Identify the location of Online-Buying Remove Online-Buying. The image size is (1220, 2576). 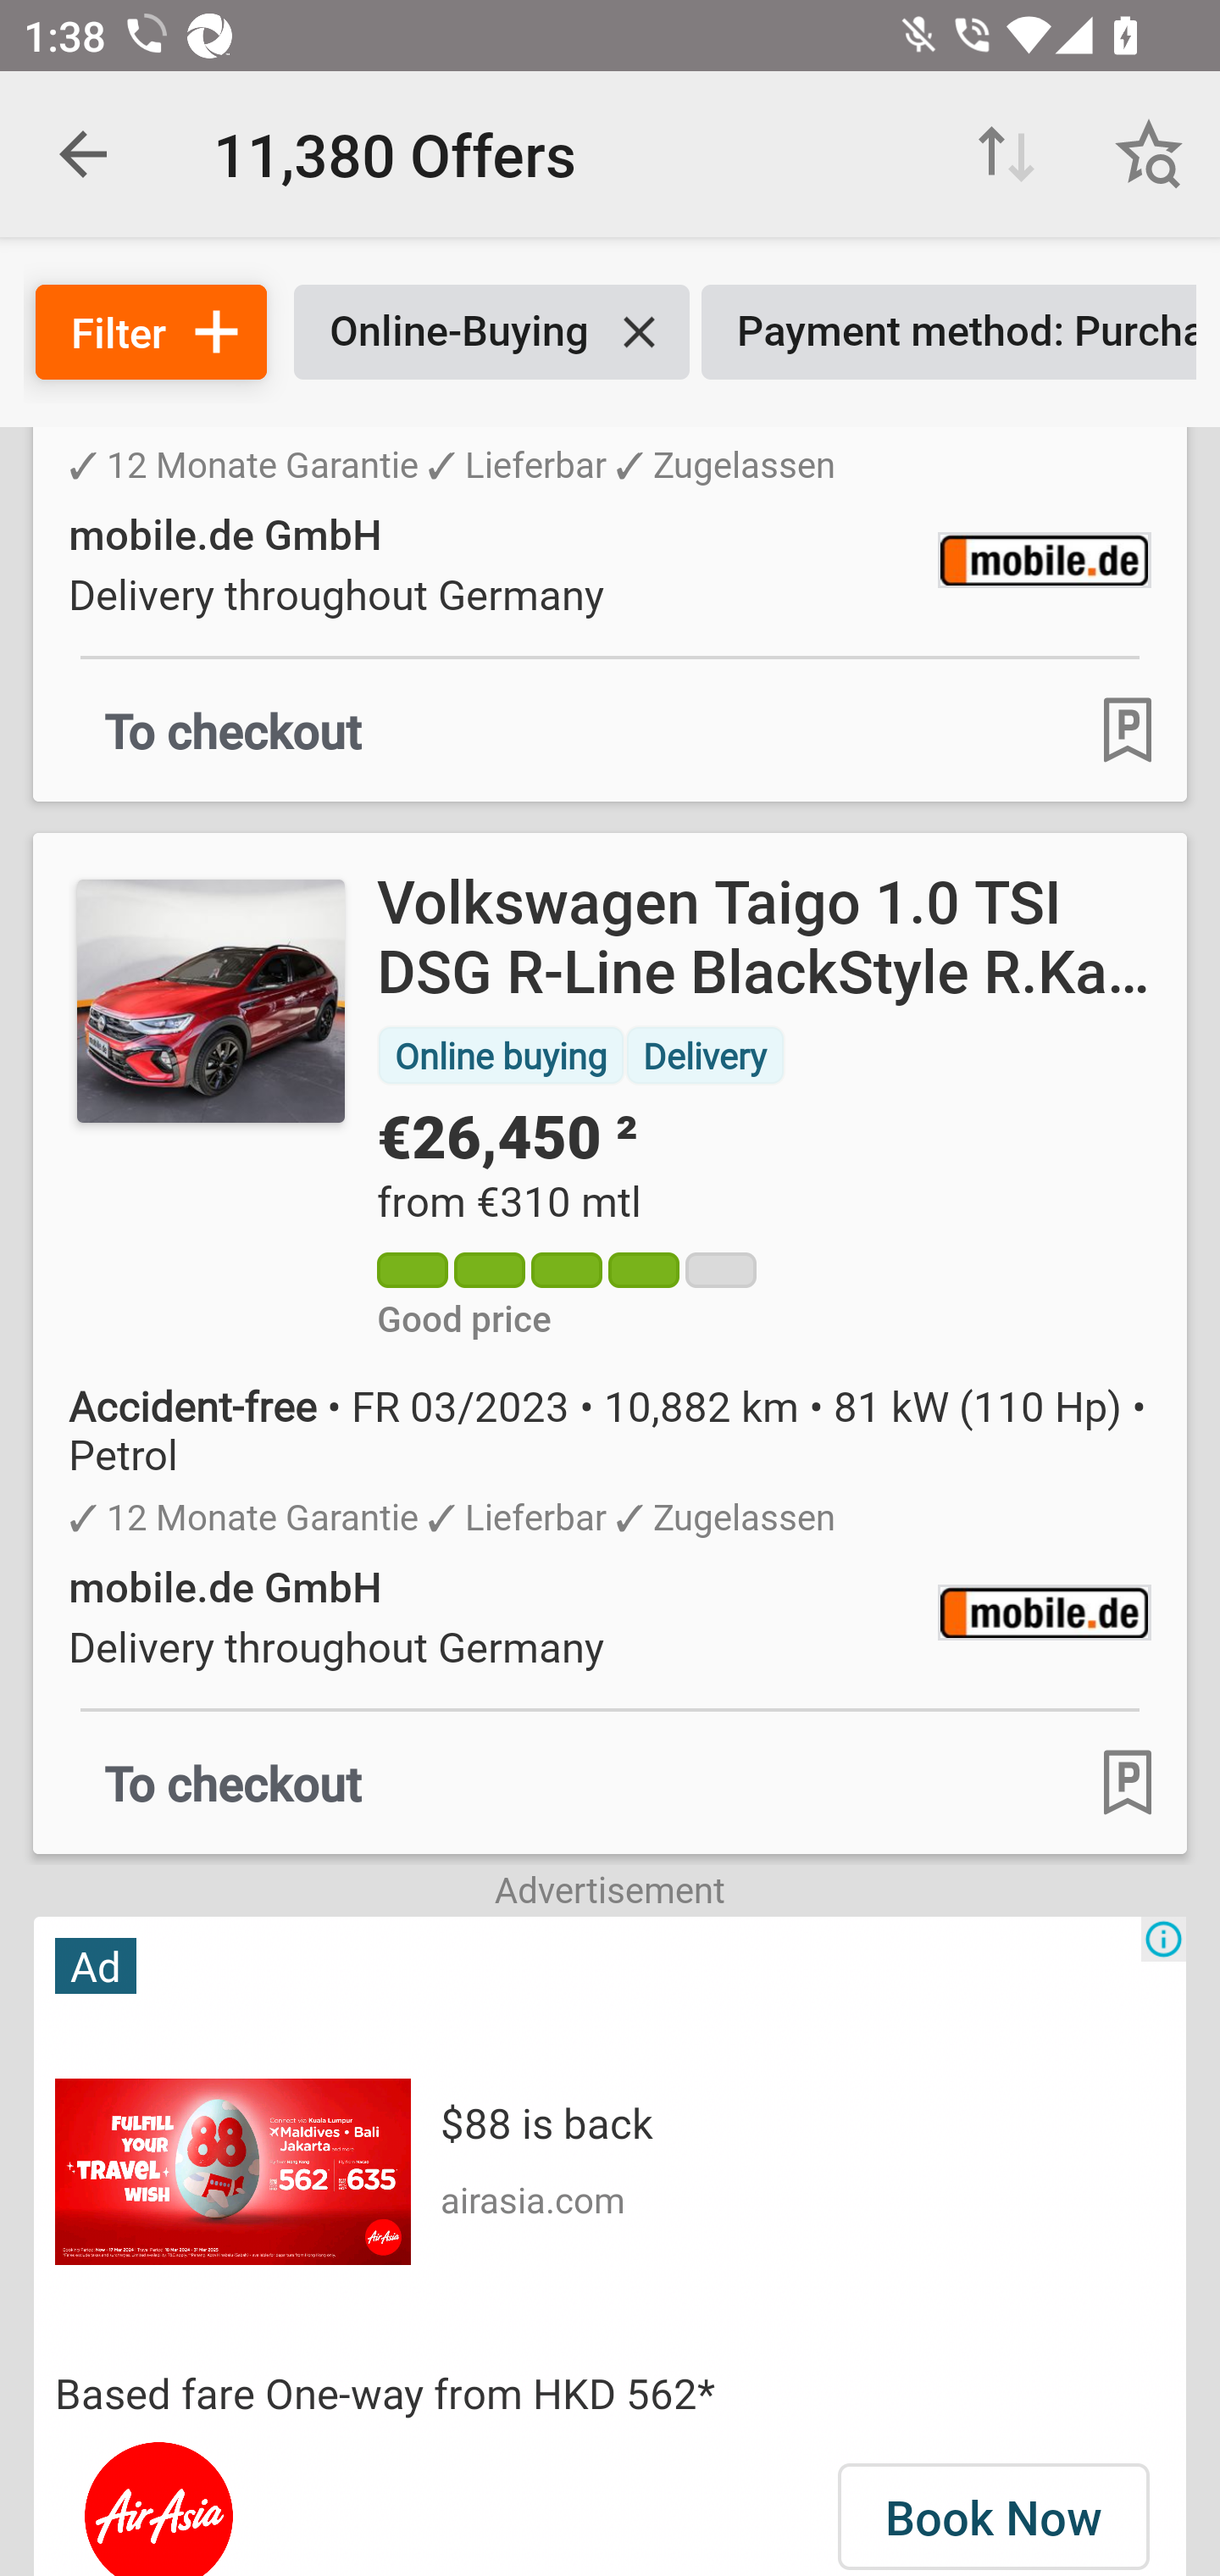
(491, 332).